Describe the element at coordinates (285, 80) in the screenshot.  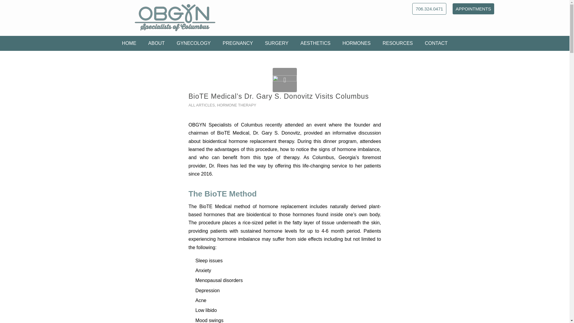
I see `blog-11` at that location.